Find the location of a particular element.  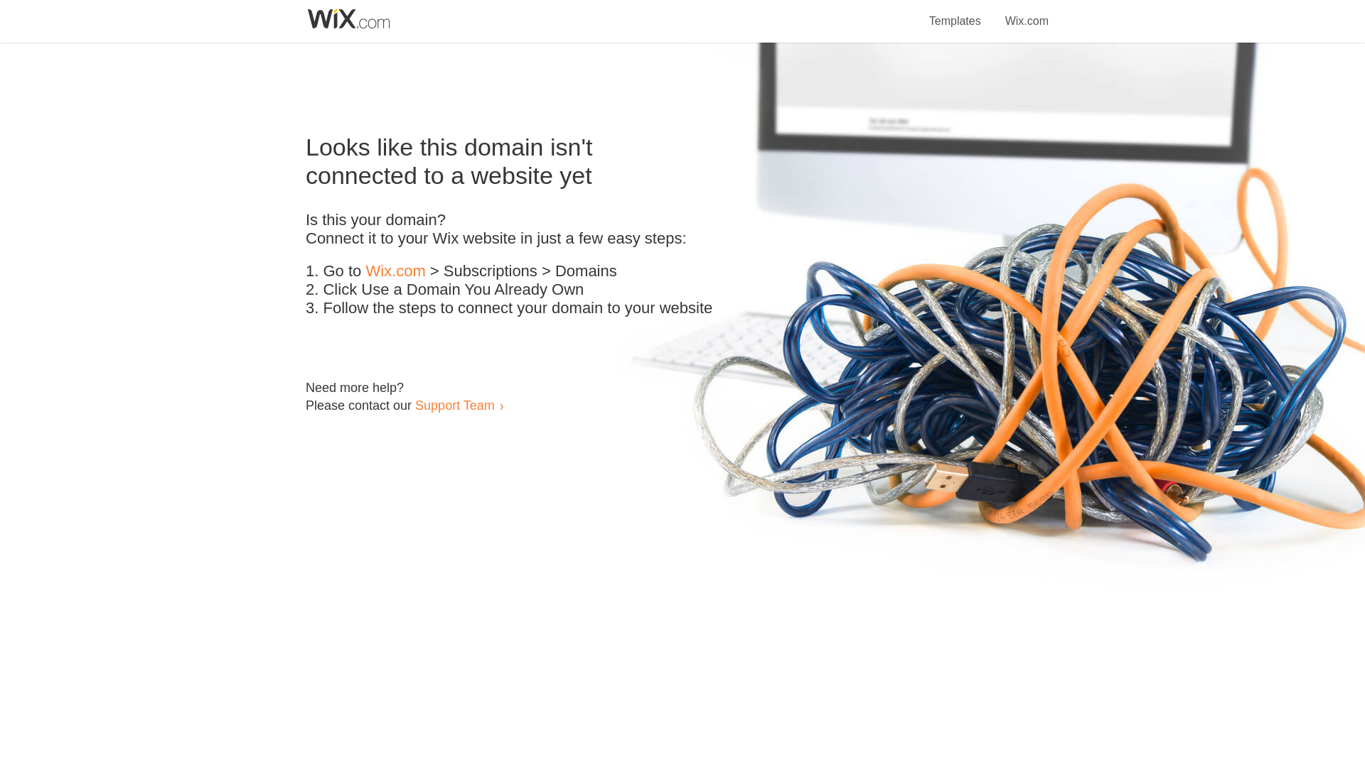

Support Team is located at coordinates (454, 405).